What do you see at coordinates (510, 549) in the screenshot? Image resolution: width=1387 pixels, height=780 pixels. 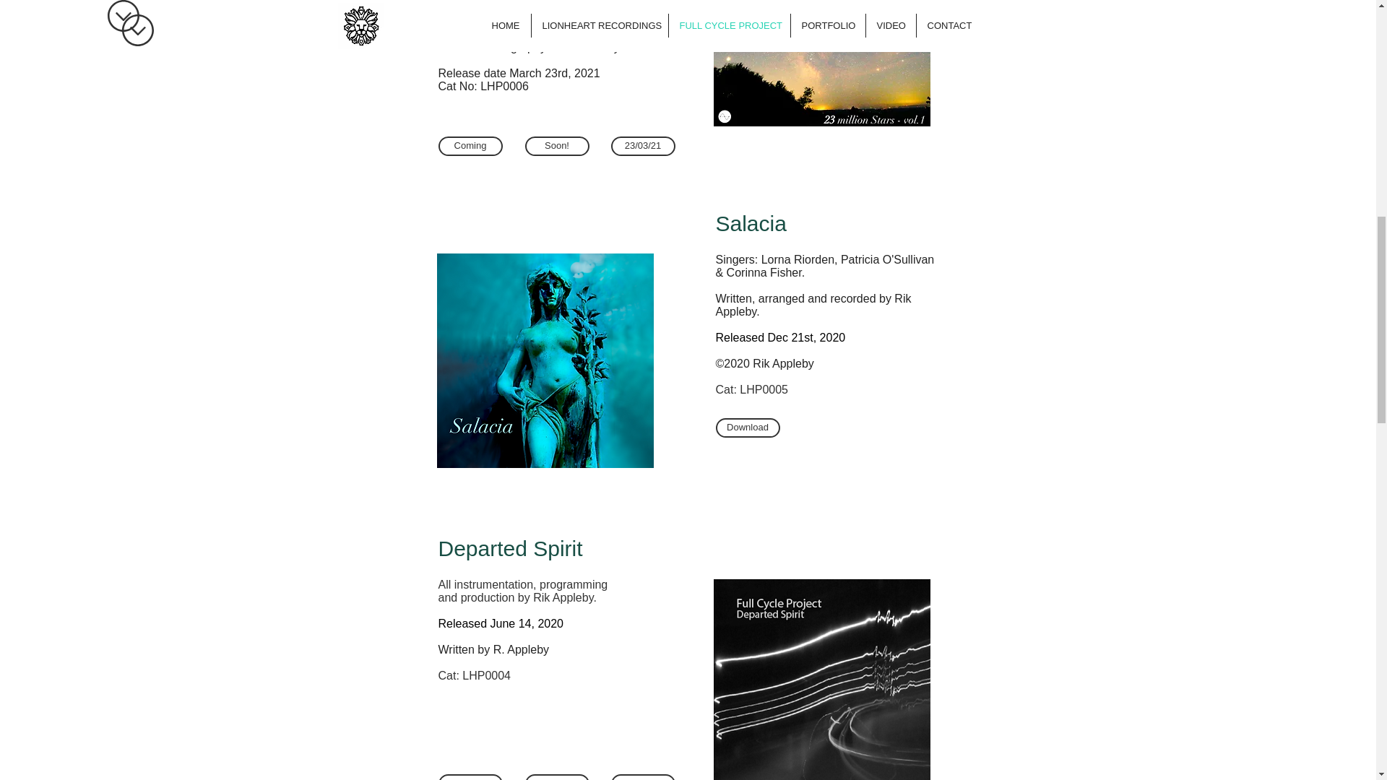 I see `Departed Spirit` at bounding box center [510, 549].